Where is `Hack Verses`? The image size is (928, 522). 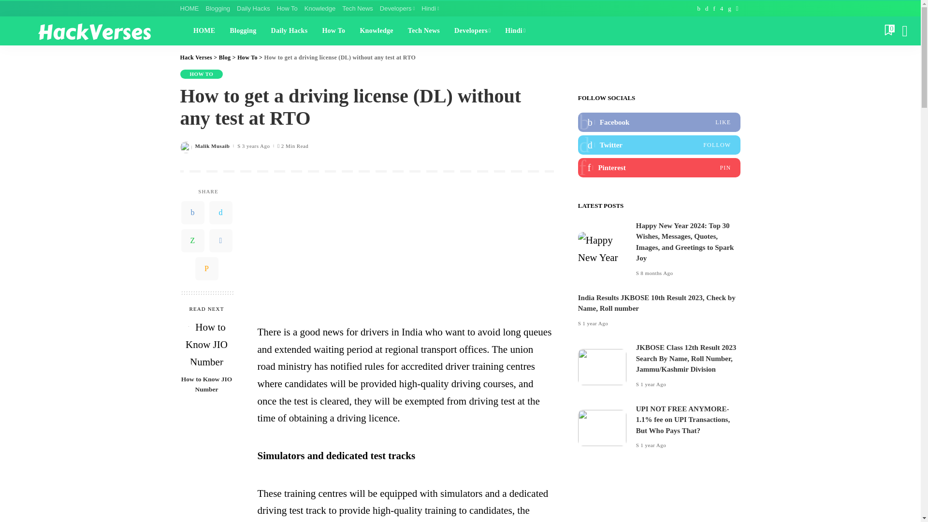 Hack Verses is located at coordinates (94, 30).